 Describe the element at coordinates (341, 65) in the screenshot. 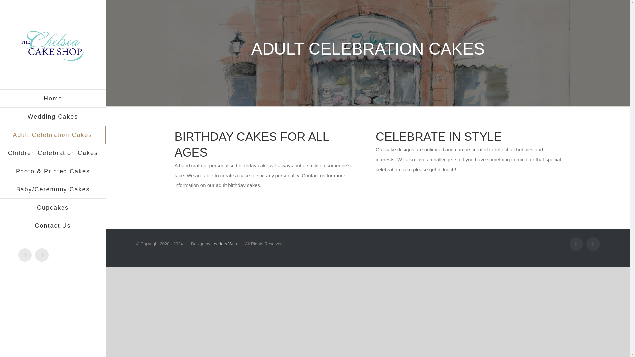

I see `Home` at that location.